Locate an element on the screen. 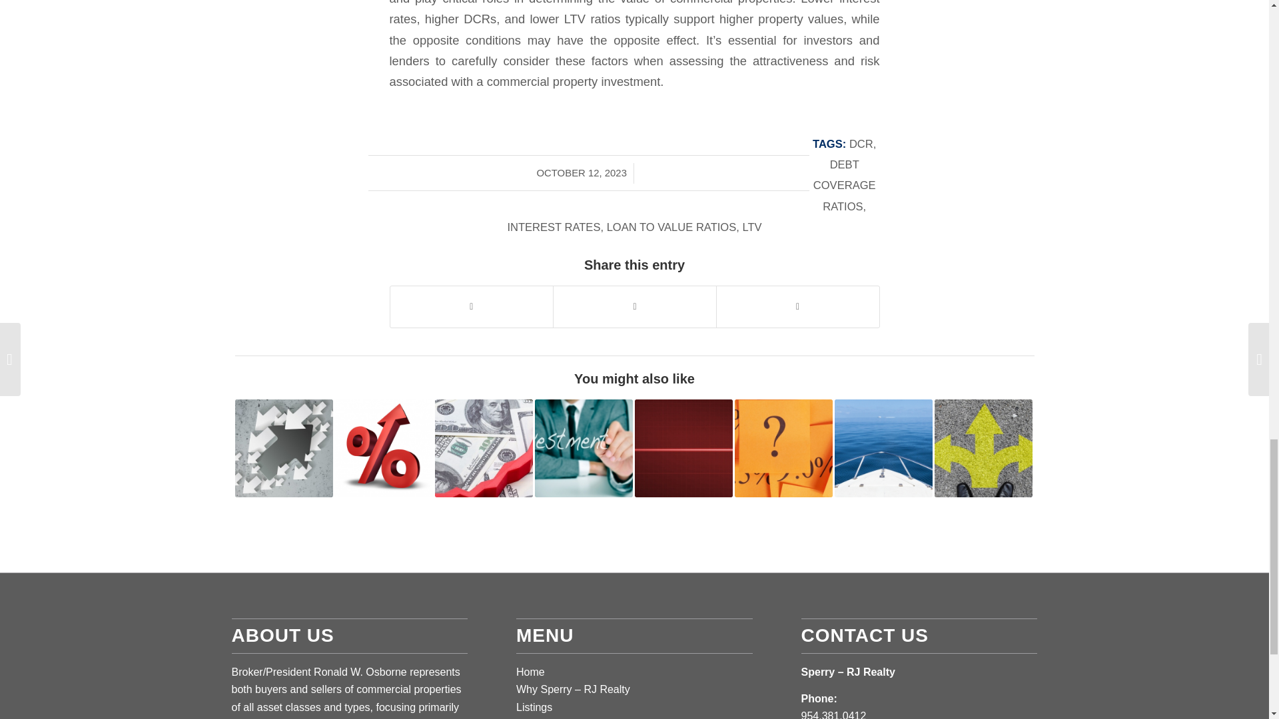  LOAN TO VALUE RATIOS is located at coordinates (671, 227).